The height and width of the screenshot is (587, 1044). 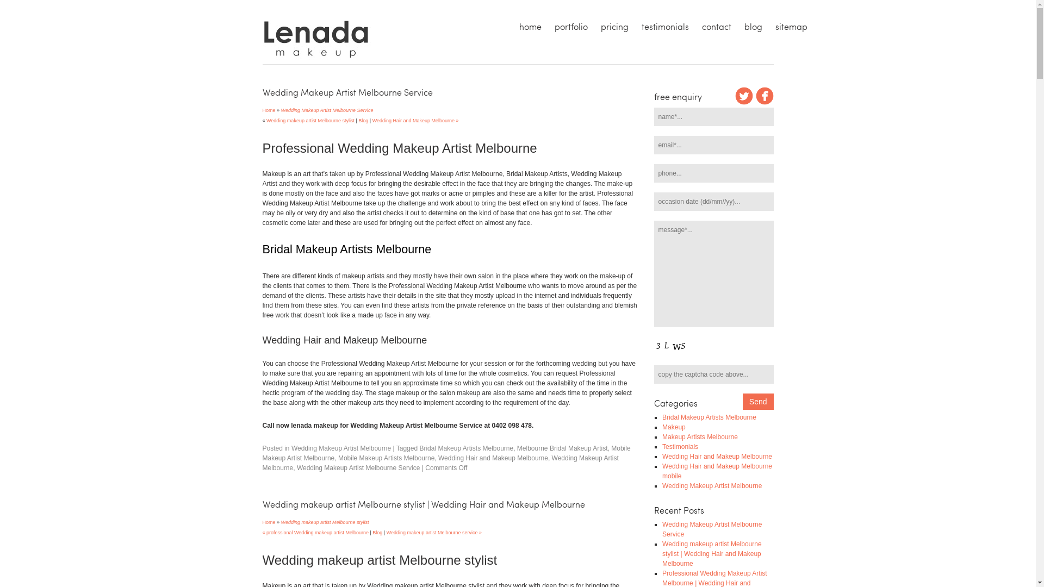 What do you see at coordinates (674, 427) in the screenshot?
I see `Makeup` at bounding box center [674, 427].